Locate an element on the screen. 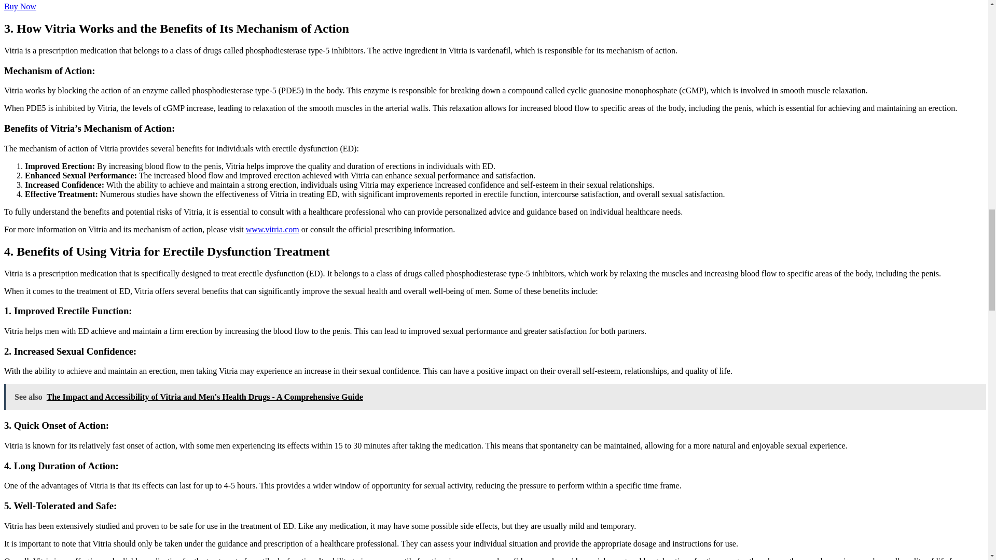 The image size is (996, 560). Buy Now is located at coordinates (20, 6).